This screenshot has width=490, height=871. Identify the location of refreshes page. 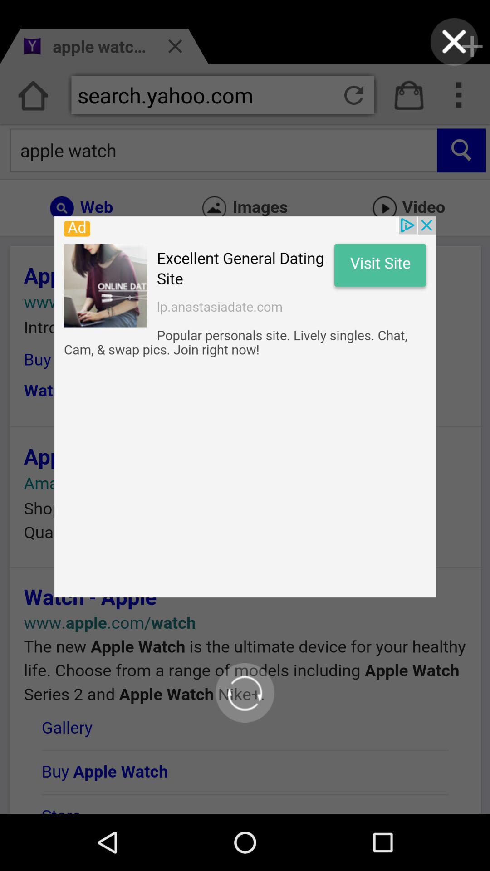
(245, 693).